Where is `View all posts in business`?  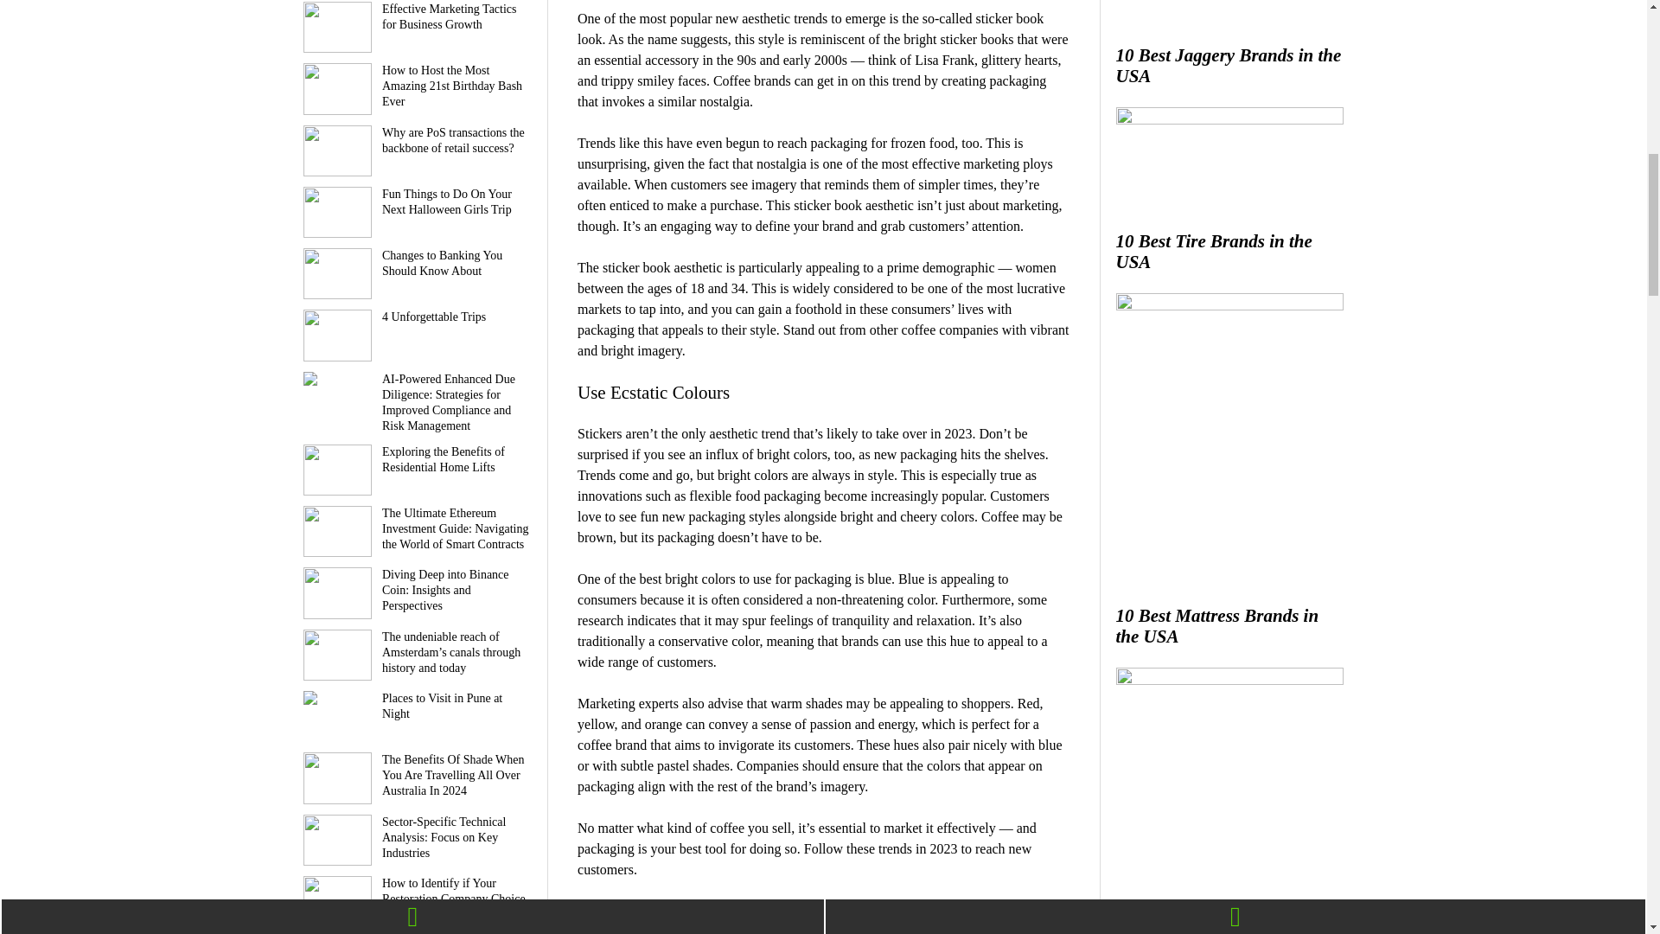 View all posts in business is located at coordinates (674, 911).